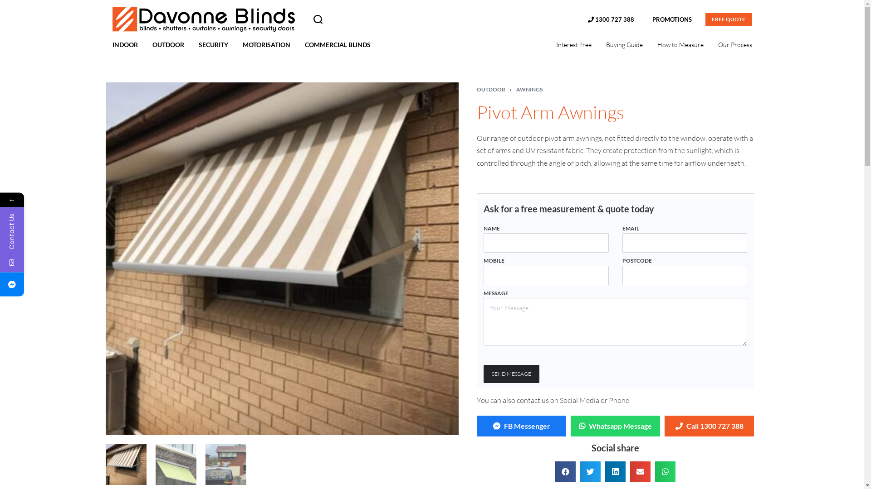 The image size is (871, 489). Describe the element at coordinates (282, 259) in the screenshot. I see `Pivot Arm Awnings in the Inner West` at that location.